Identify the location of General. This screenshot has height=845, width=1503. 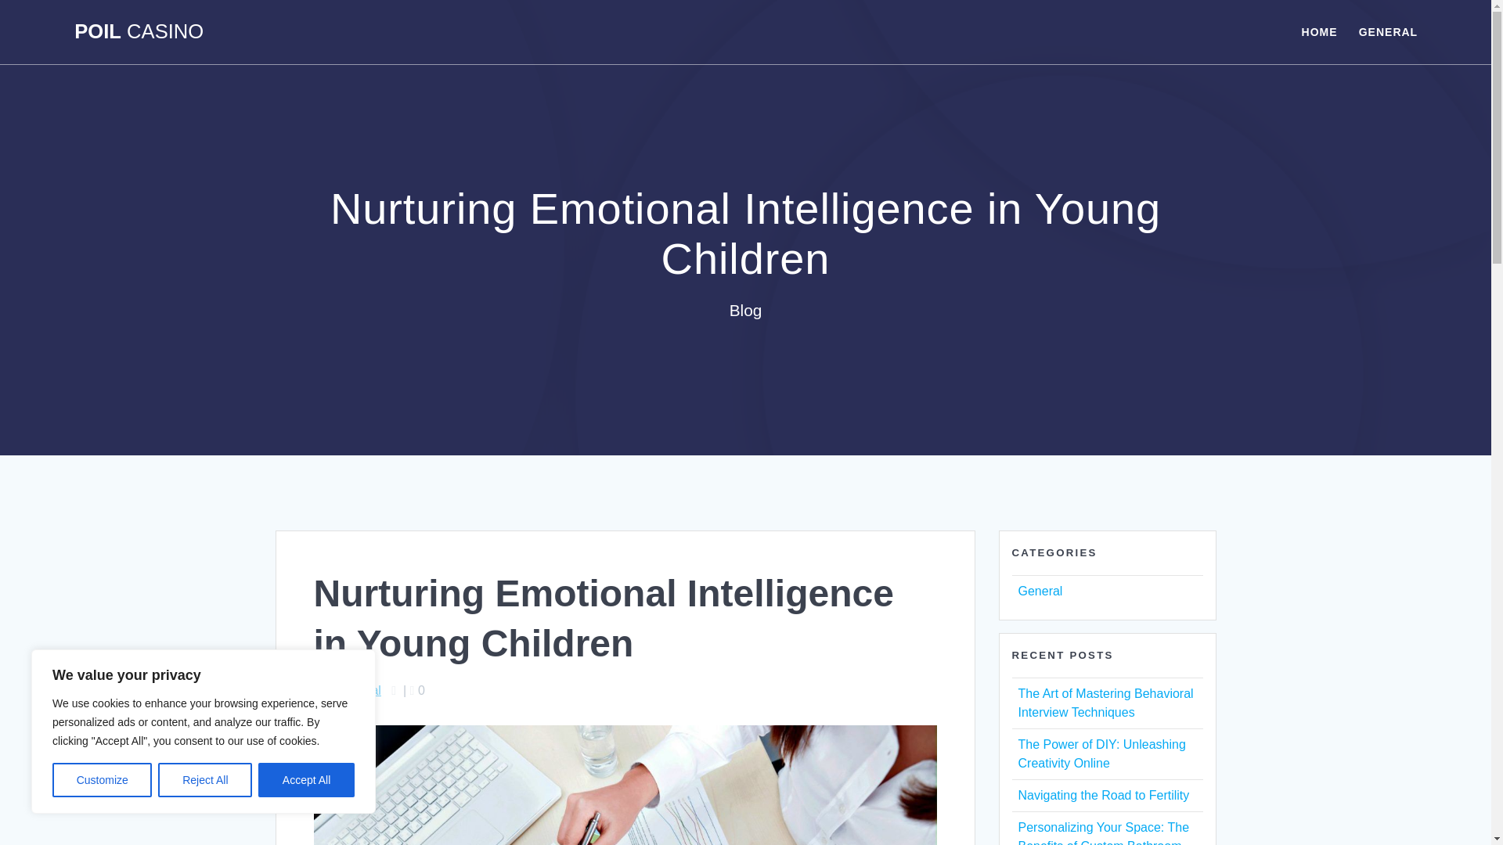
(1040, 591).